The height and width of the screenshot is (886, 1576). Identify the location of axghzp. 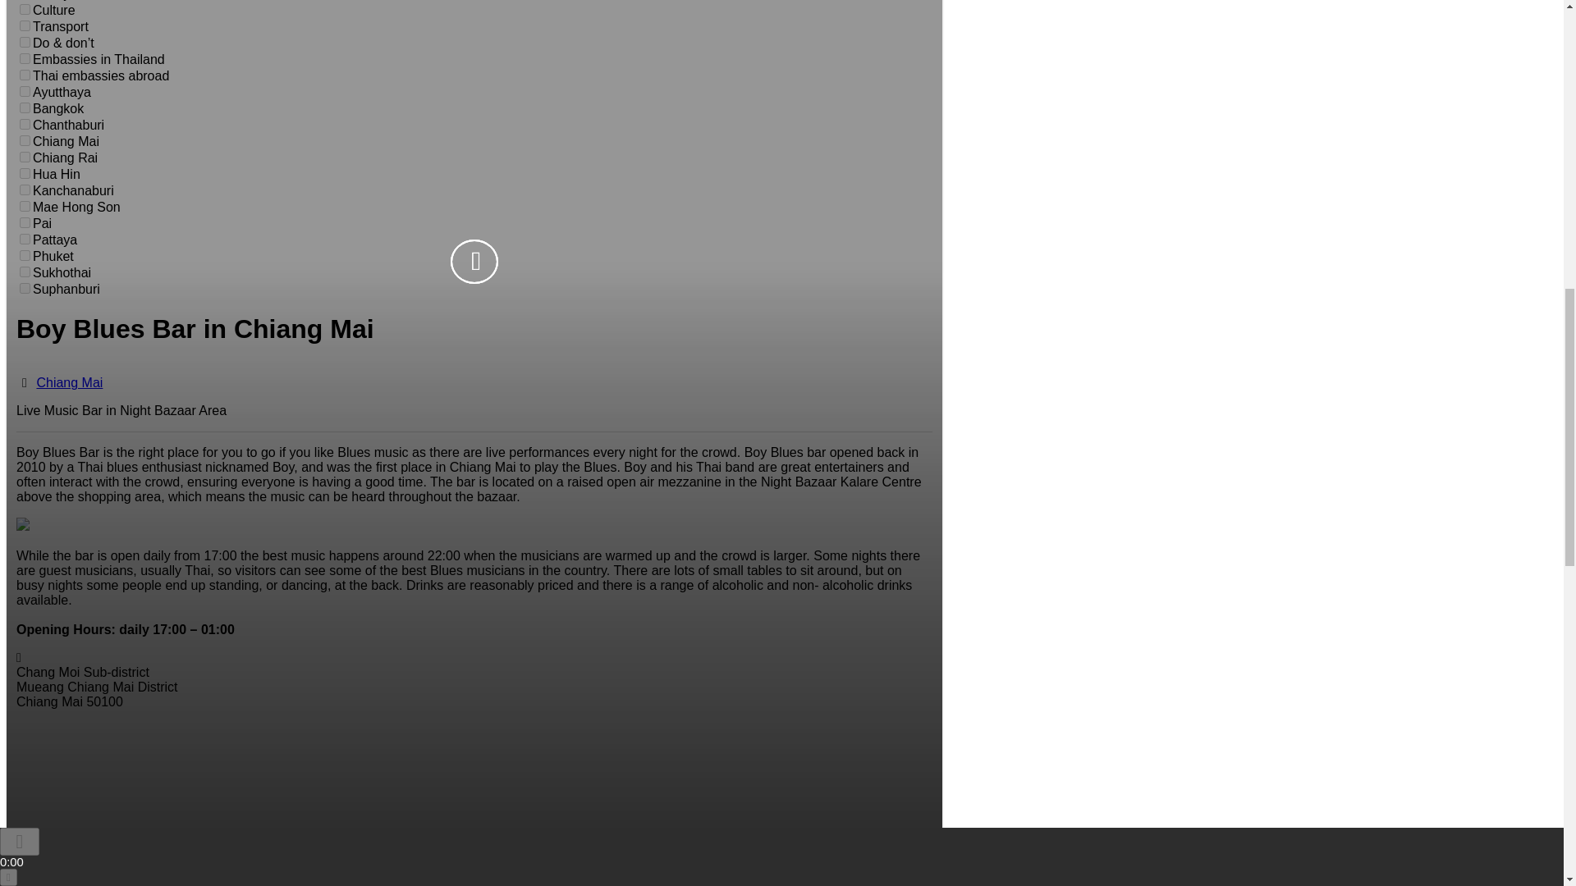
(25, 10).